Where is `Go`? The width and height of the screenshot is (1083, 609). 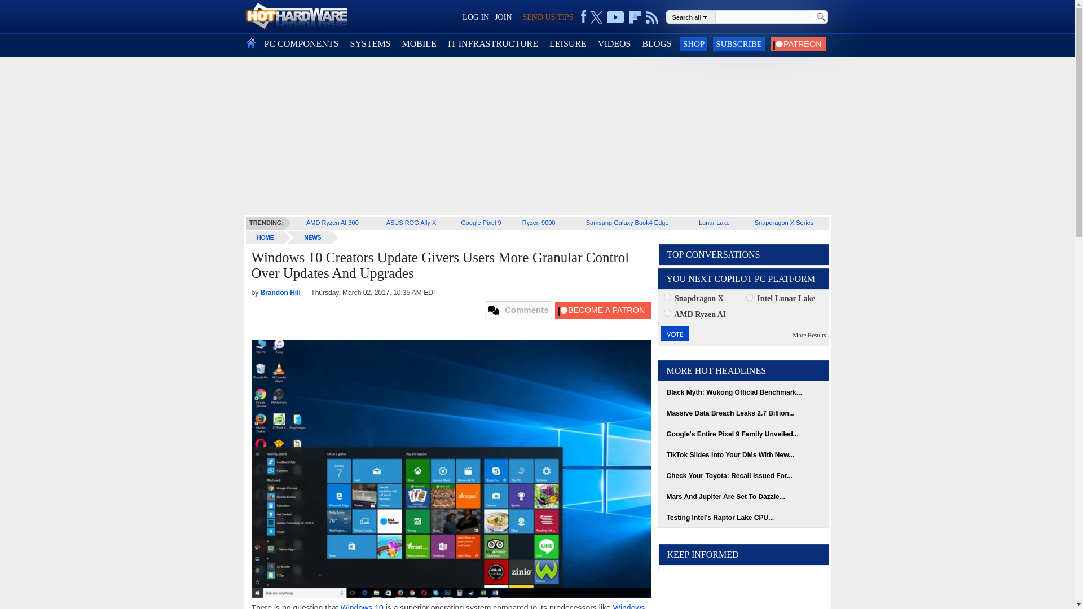 Go is located at coordinates (820, 17).